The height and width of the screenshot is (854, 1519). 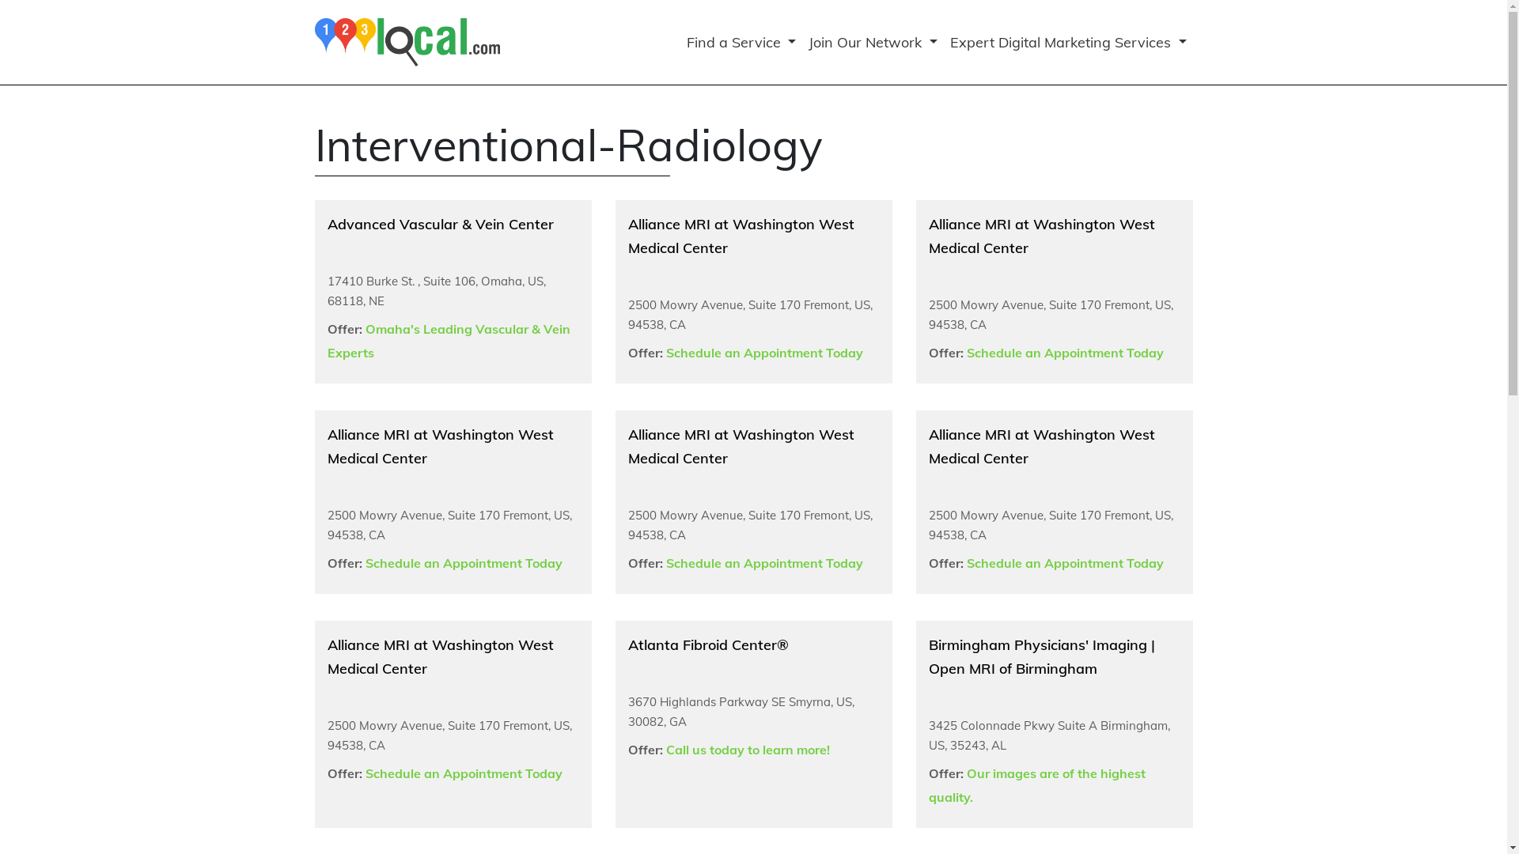 What do you see at coordinates (873, 43) in the screenshot?
I see `Join Our Network` at bounding box center [873, 43].